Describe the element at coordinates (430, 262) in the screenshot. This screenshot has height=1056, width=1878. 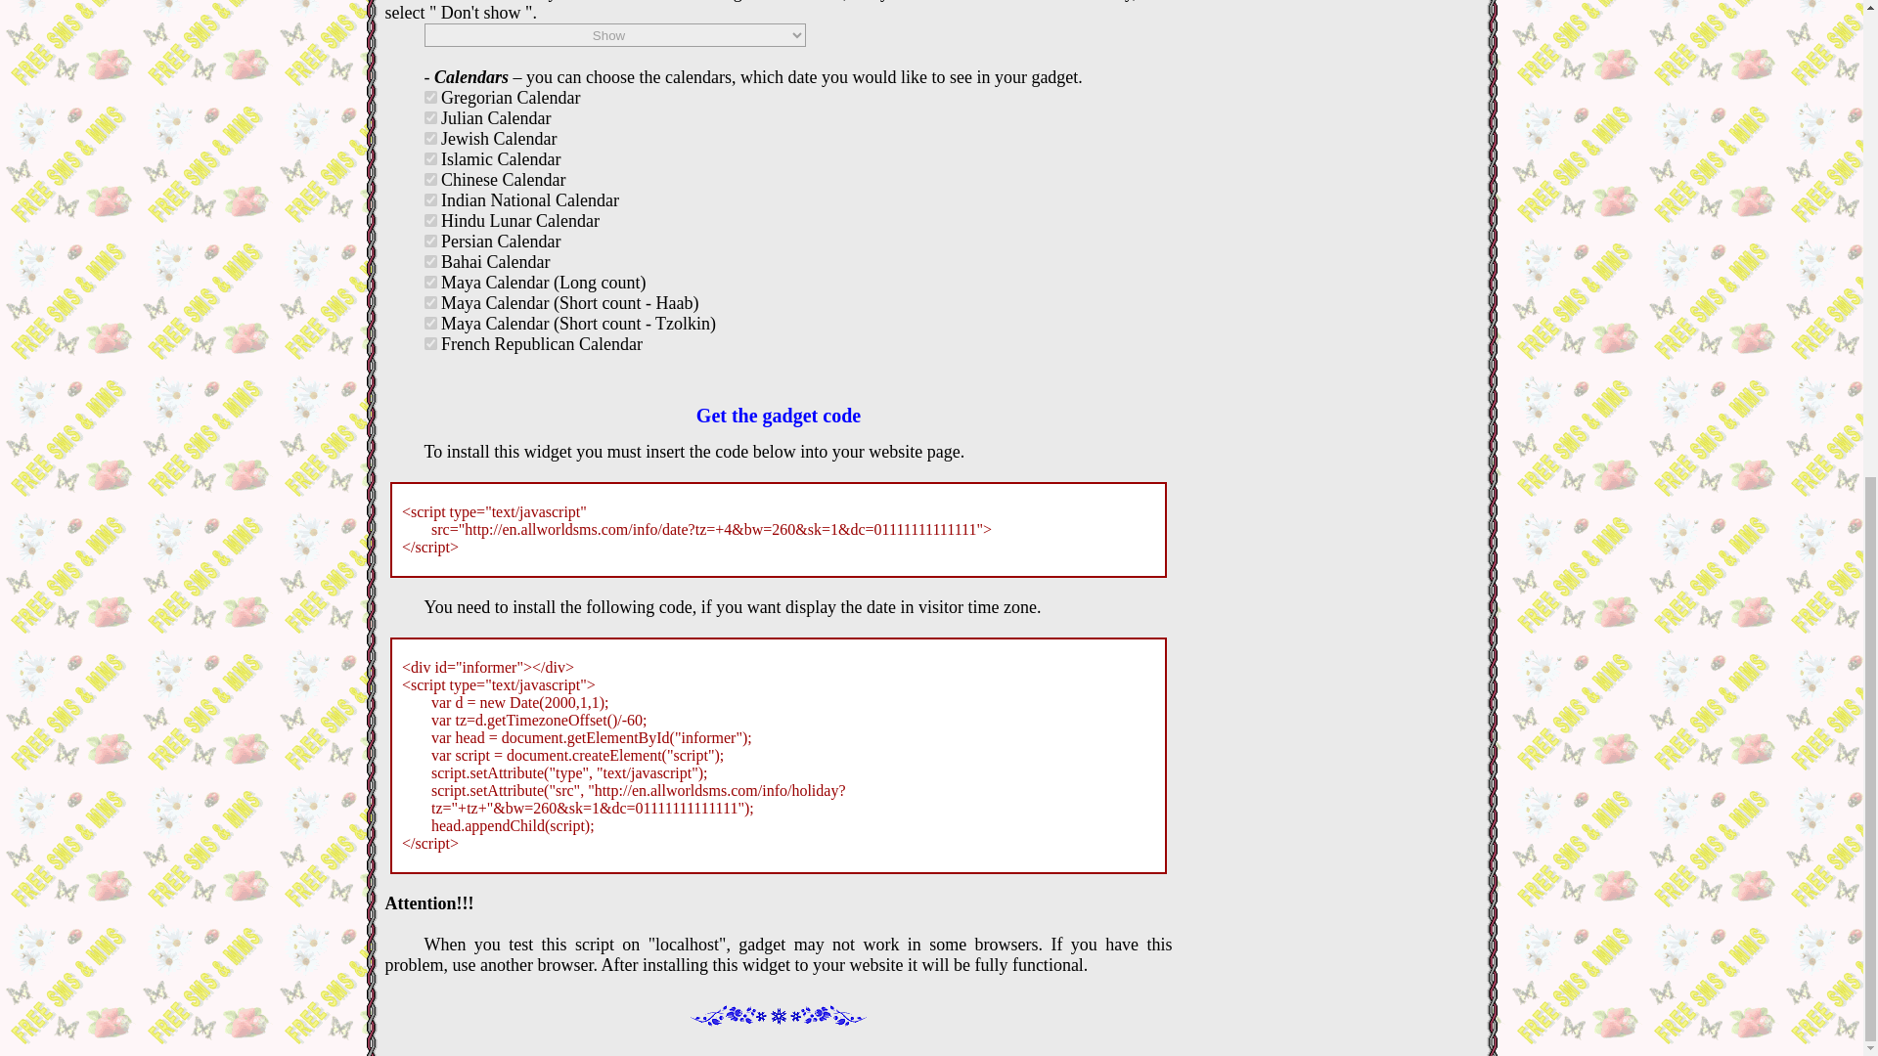
I see `on` at that location.